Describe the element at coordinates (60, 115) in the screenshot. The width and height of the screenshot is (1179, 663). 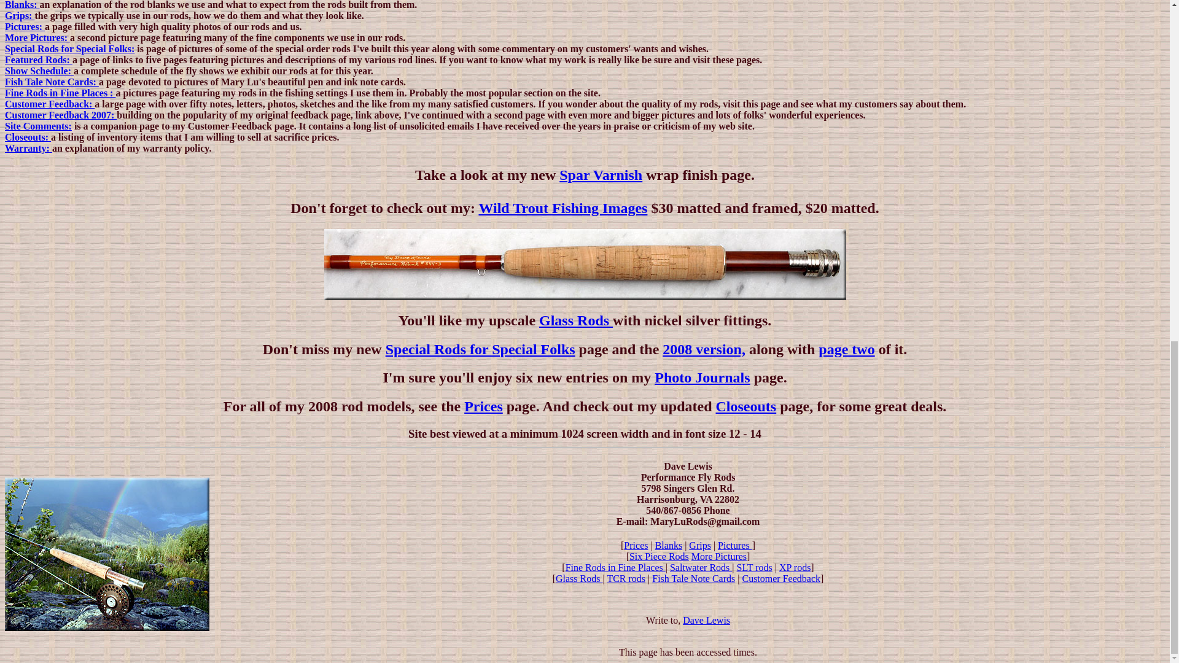
I see `Customer Feedback 2007:` at that location.